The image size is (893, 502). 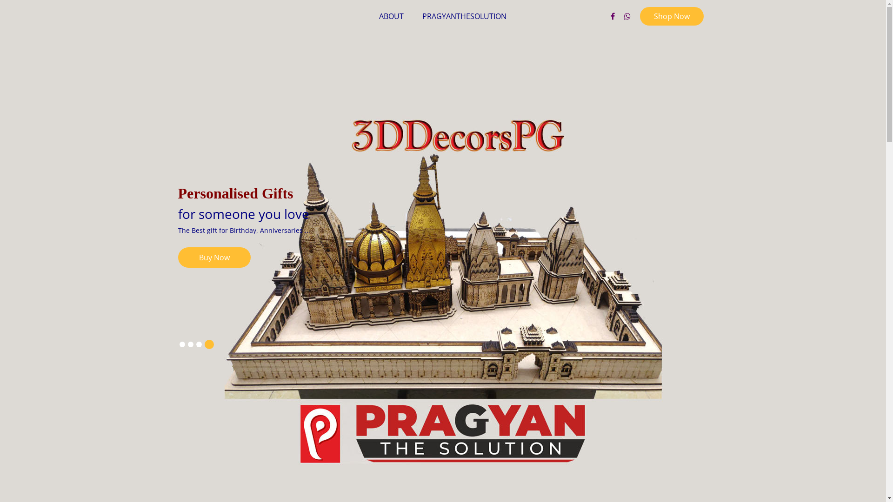 What do you see at coordinates (392, 16) in the screenshot?
I see `ABOUT` at bounding box center [392, 16].